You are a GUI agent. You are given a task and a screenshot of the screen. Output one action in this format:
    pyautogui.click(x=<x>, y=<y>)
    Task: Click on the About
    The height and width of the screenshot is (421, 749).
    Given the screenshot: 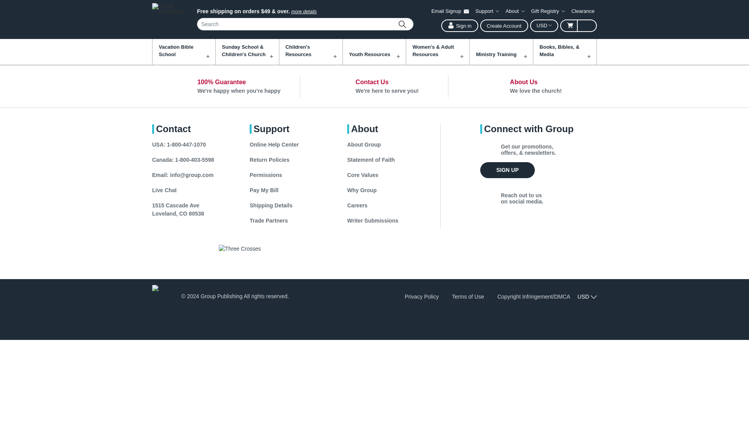 What is the action you would take?
    pyautogui.click(x=515, y=11)
    